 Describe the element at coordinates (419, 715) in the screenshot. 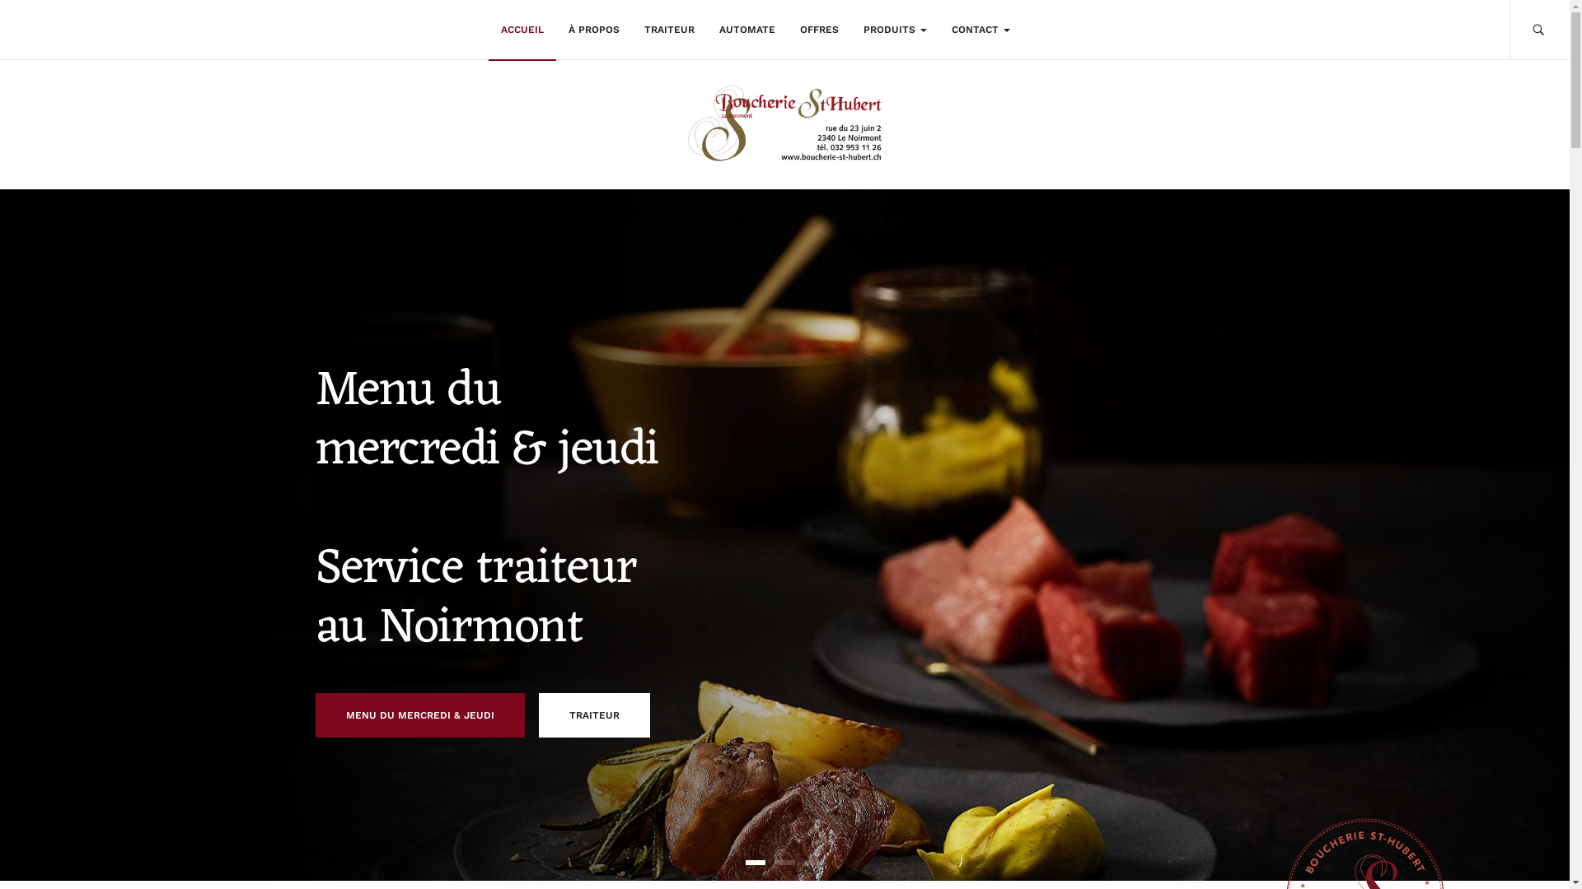

I see `MENU DU MERCREDI & JEUDI` at that location.